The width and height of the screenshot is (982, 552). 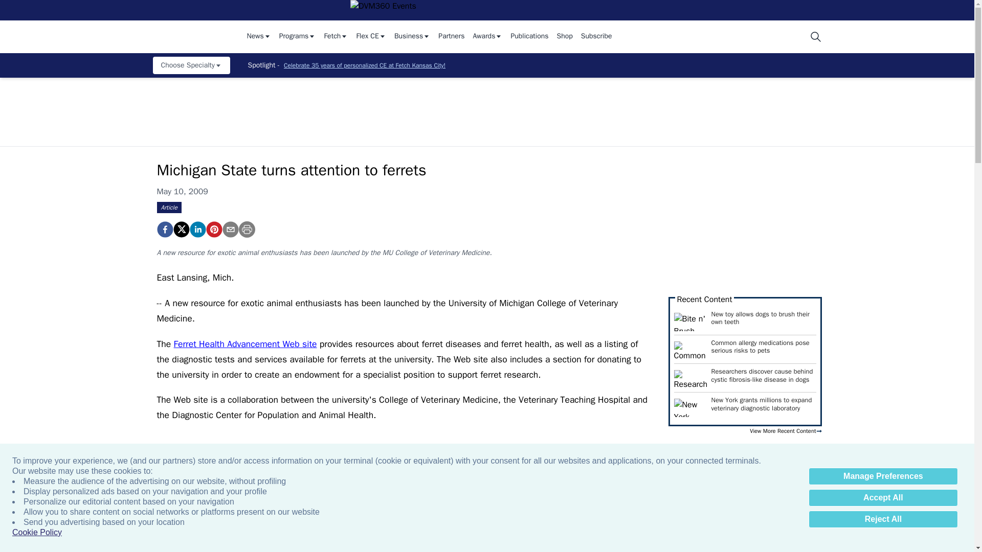 I want to click on Administering anesthesia to lion patients , so click(x=232, y=531).